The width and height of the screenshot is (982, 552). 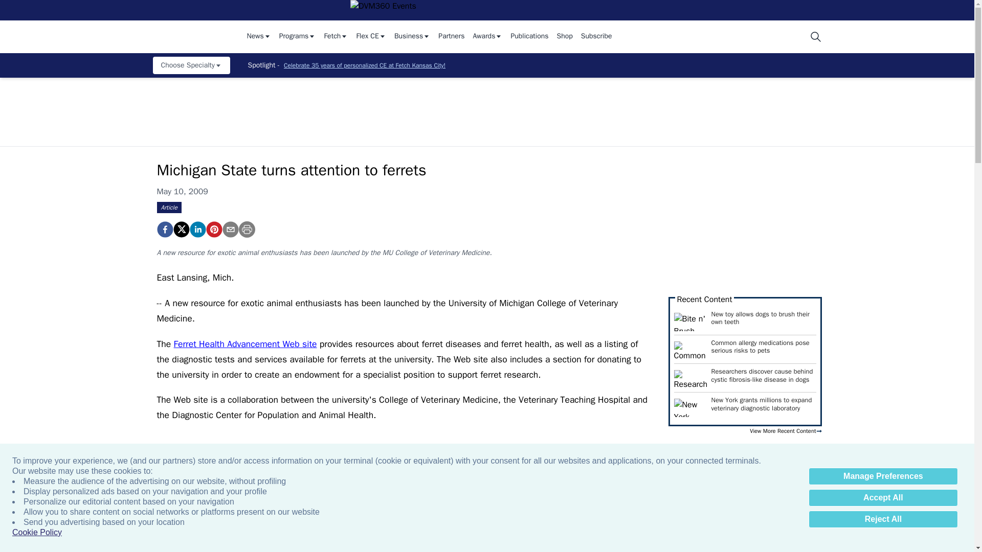 I want to click on Administering anesthesia to lion patients , so click(x=232, y=531).